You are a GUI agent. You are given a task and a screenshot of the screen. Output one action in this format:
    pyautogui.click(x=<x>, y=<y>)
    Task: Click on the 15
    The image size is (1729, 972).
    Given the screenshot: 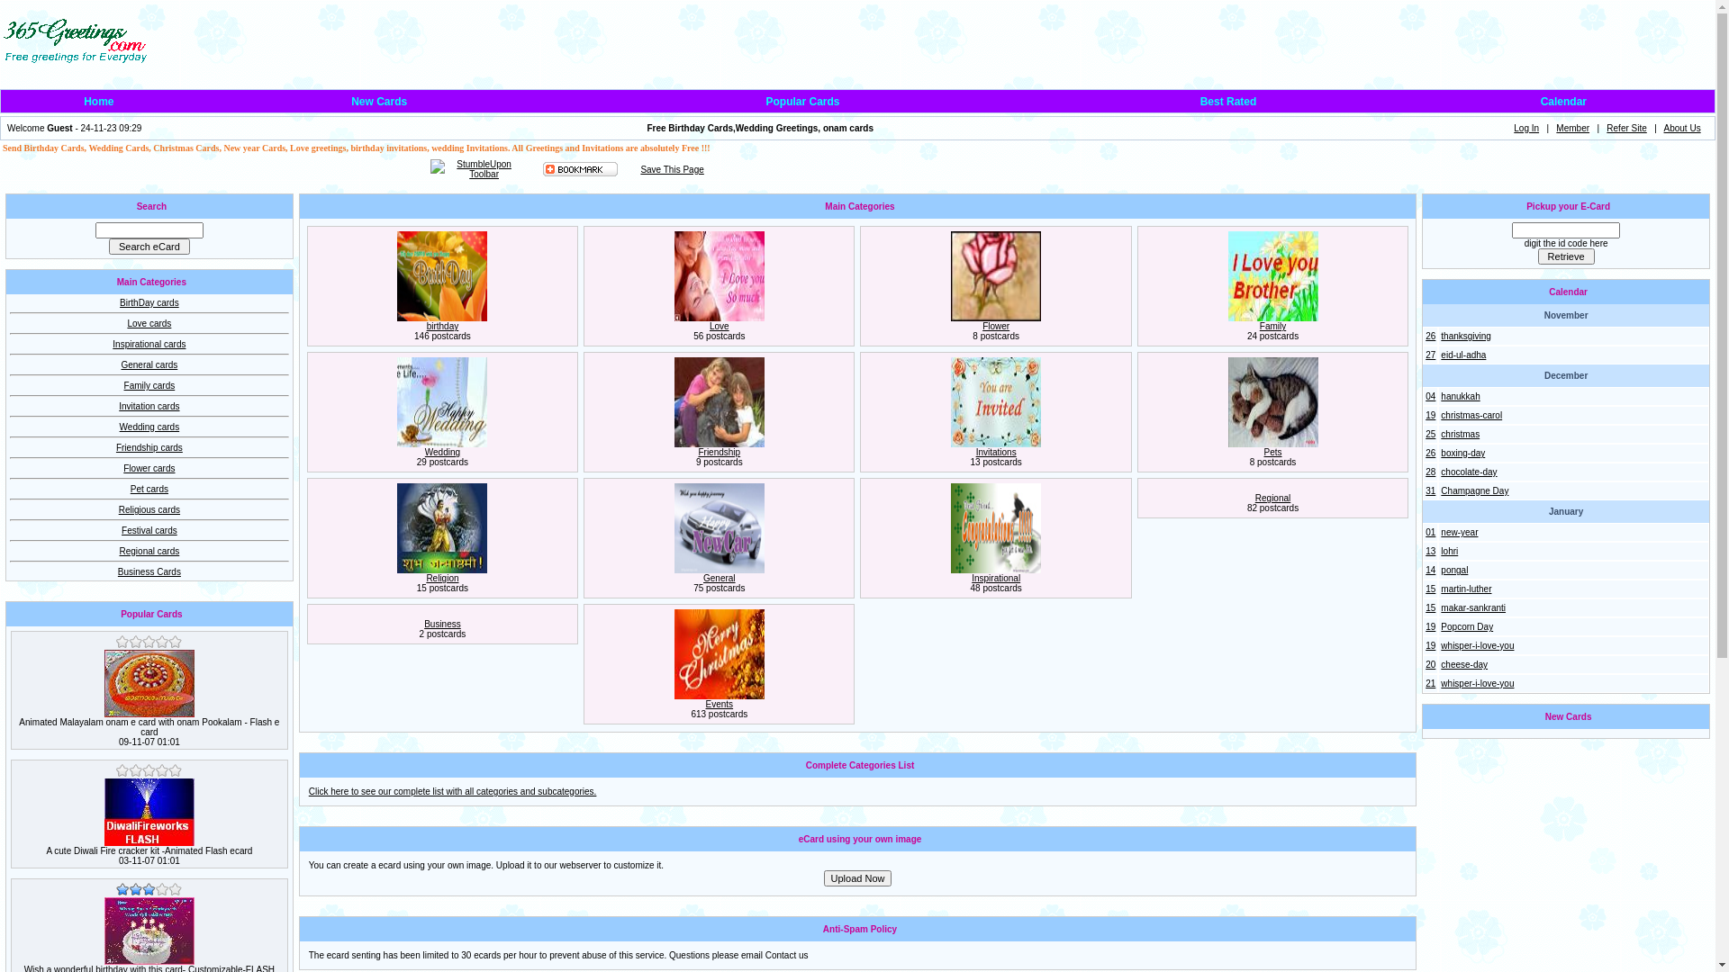 What is the action you would take?
    pyautogui.click(x=1430, y=589)
    